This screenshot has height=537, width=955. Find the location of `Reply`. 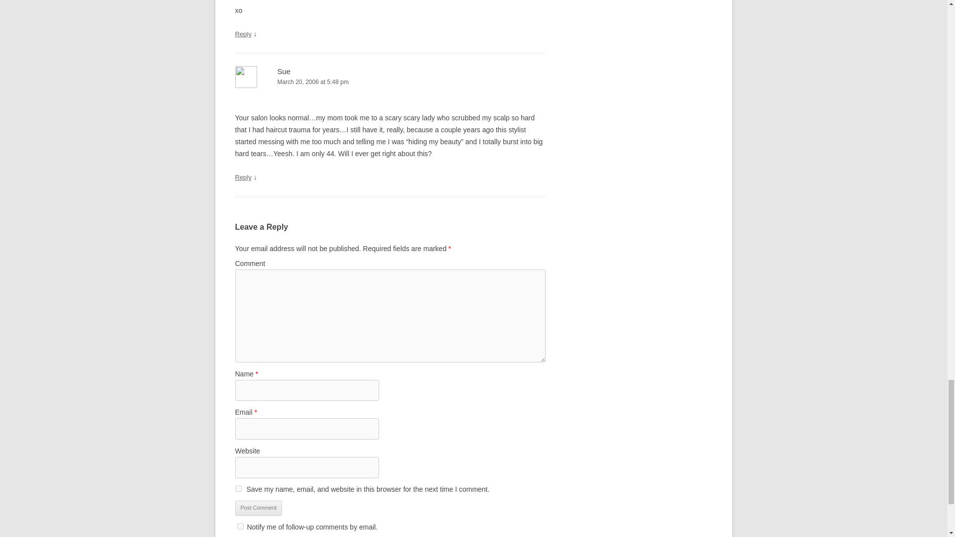

Reply is located at coordinates (243, 34).